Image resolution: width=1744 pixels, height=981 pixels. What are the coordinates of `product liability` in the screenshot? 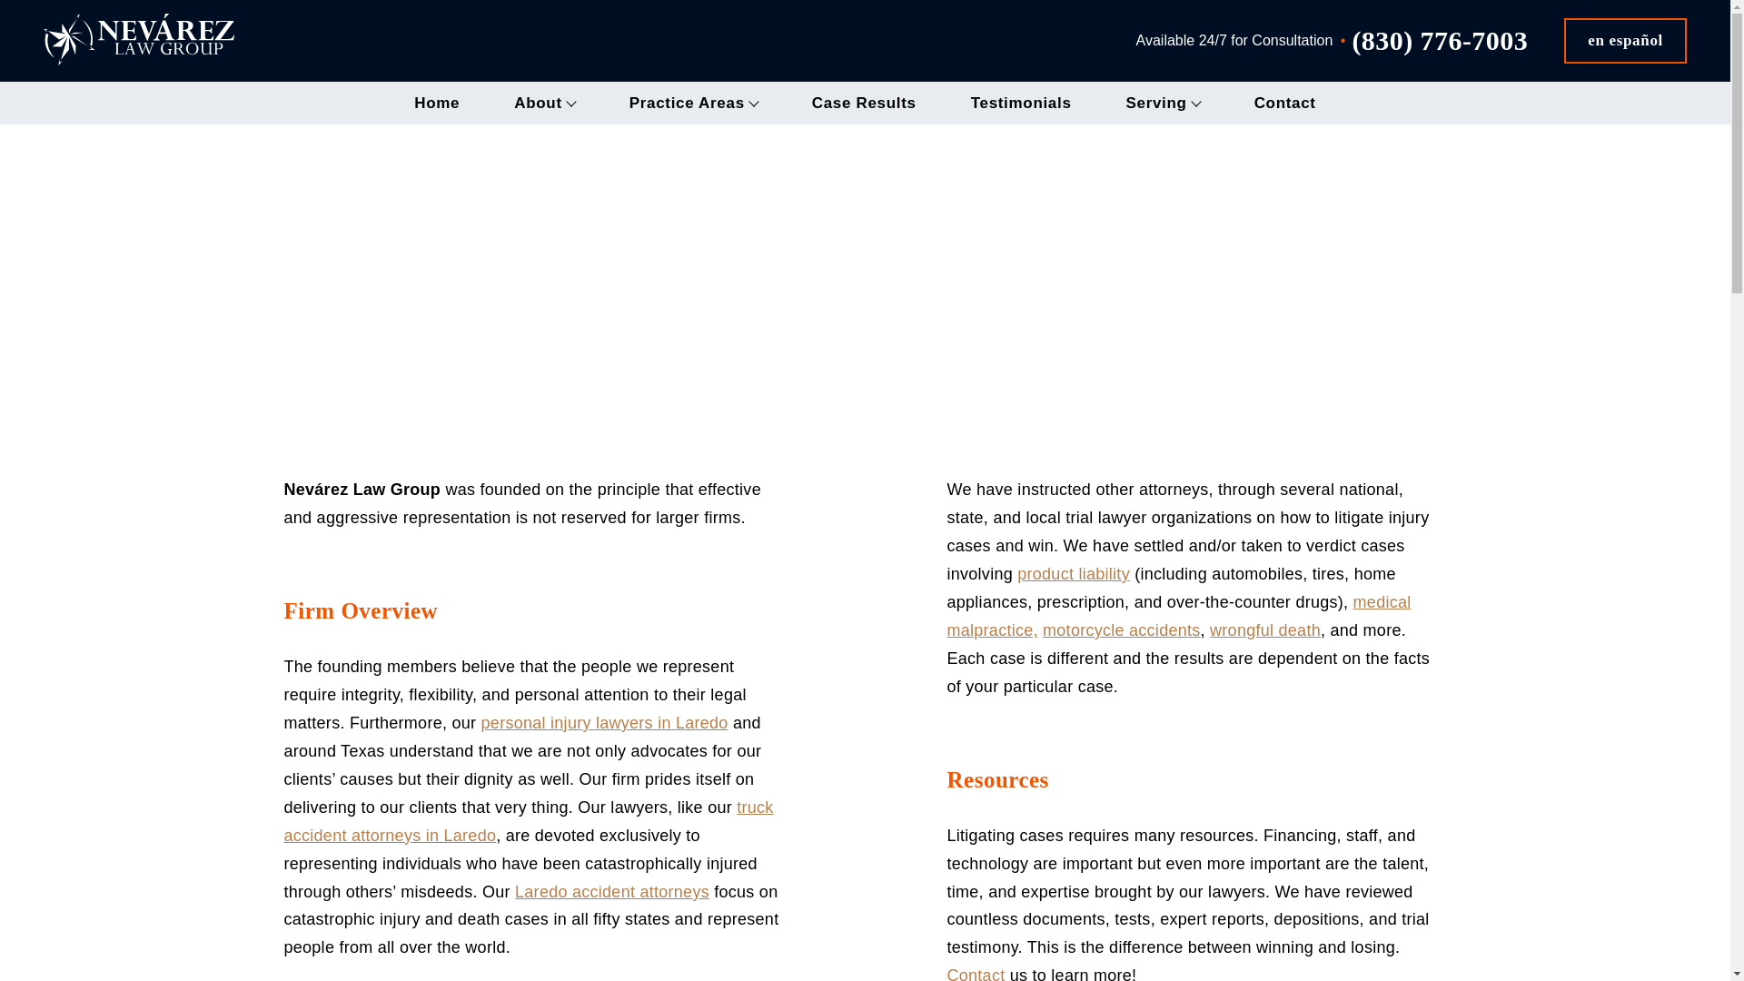 It's located at (1074, 574).